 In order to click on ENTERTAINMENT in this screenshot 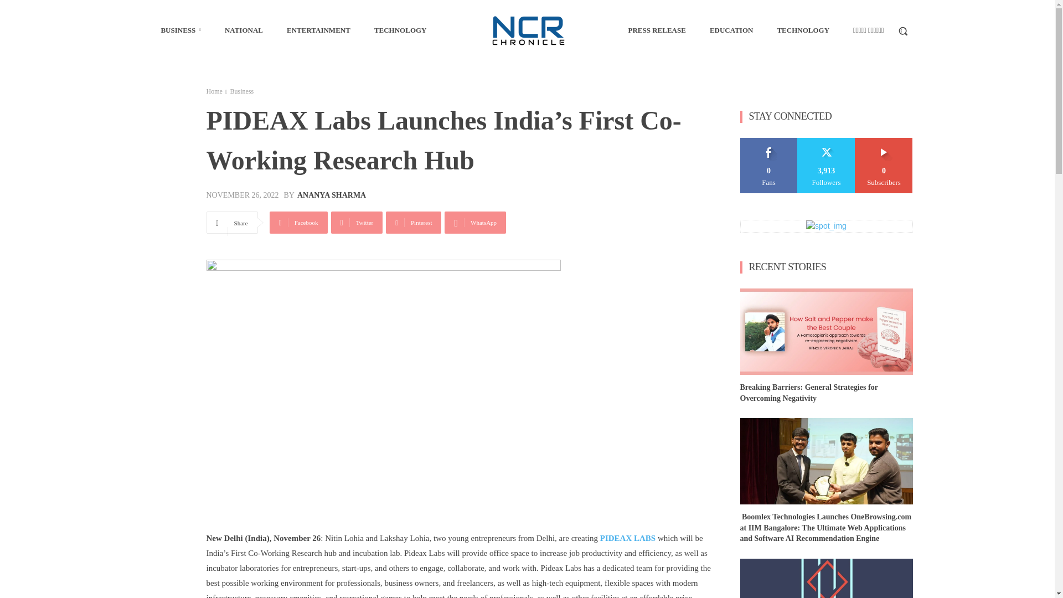, I will do `click(318, 30)`.